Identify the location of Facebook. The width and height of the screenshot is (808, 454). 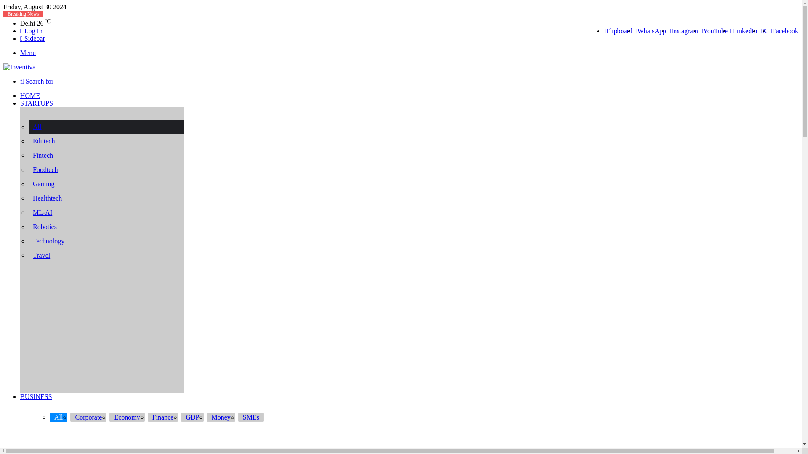
(784, 31).